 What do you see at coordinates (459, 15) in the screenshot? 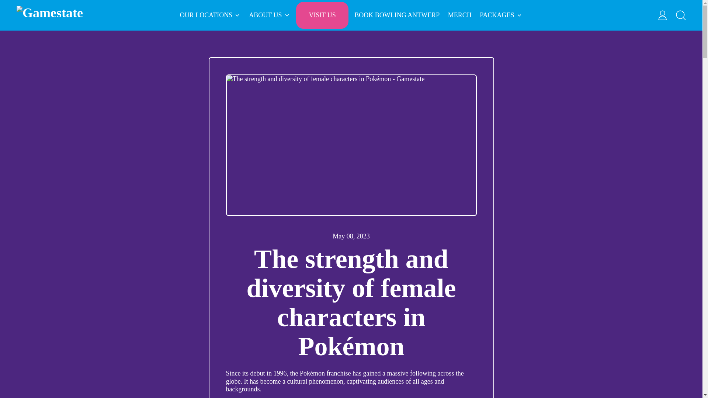
I see `MERCH` at bounding box center [459, 15].